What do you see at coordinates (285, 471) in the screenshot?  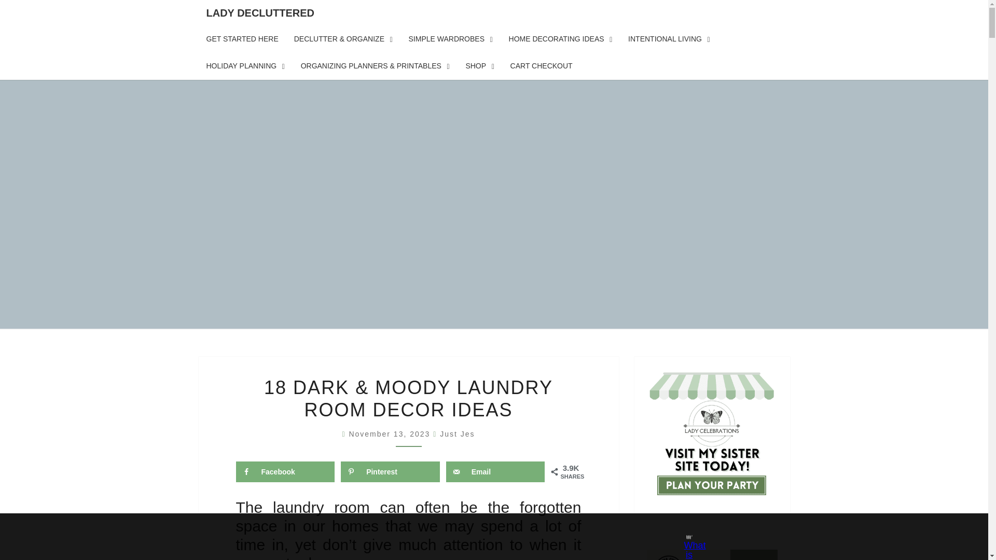 I see `Share on Facebook` at bounding box center [285, 471].